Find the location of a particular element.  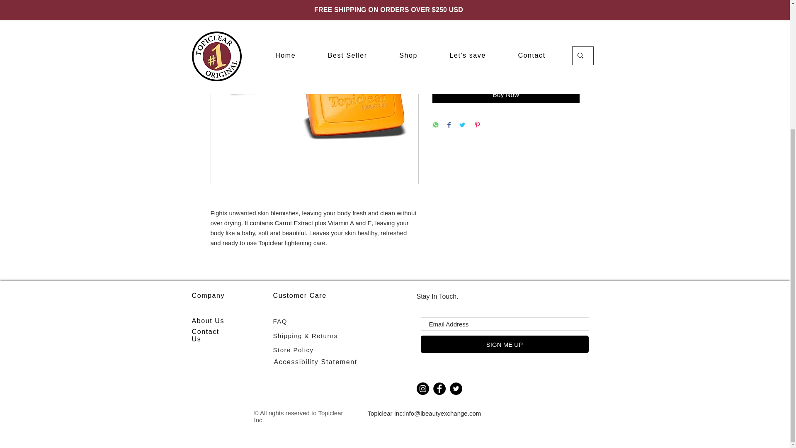

FAQ is located at coordinates (280, 321).